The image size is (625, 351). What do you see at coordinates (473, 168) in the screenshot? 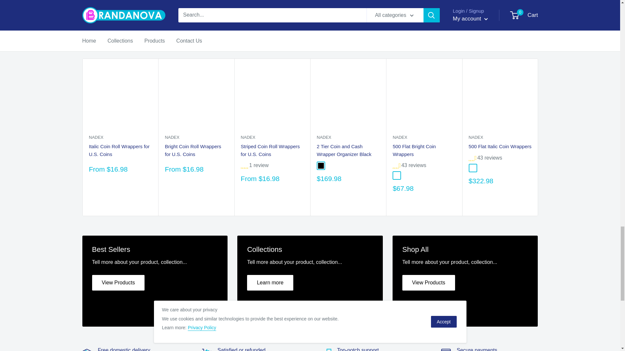
I see `Classic` at bounding box center [473, 168].